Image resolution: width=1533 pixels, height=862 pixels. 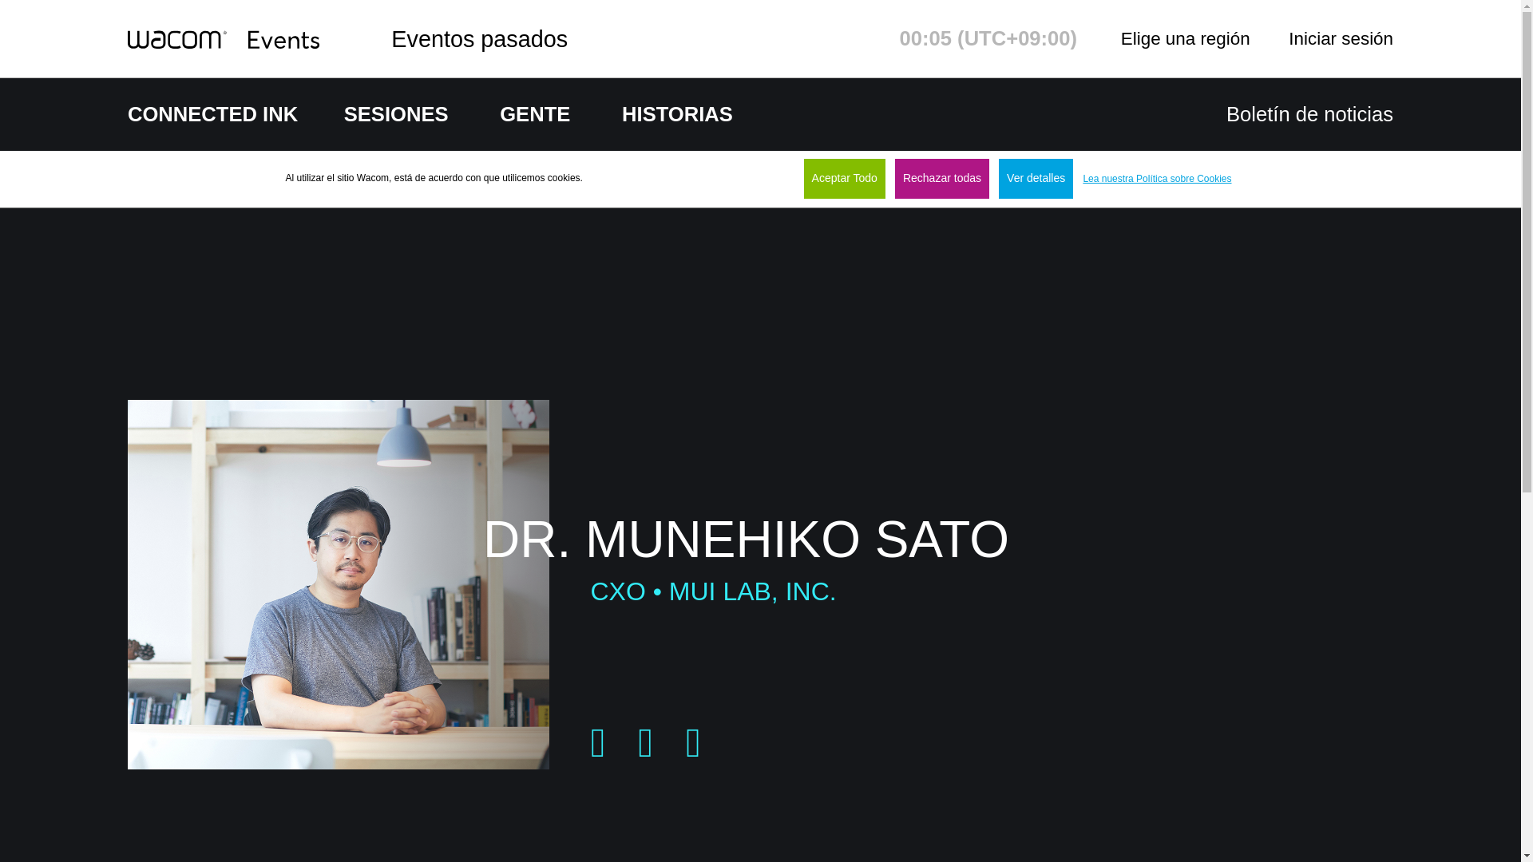 I want to click on Rechazar todas, so click(x=942, y=179).